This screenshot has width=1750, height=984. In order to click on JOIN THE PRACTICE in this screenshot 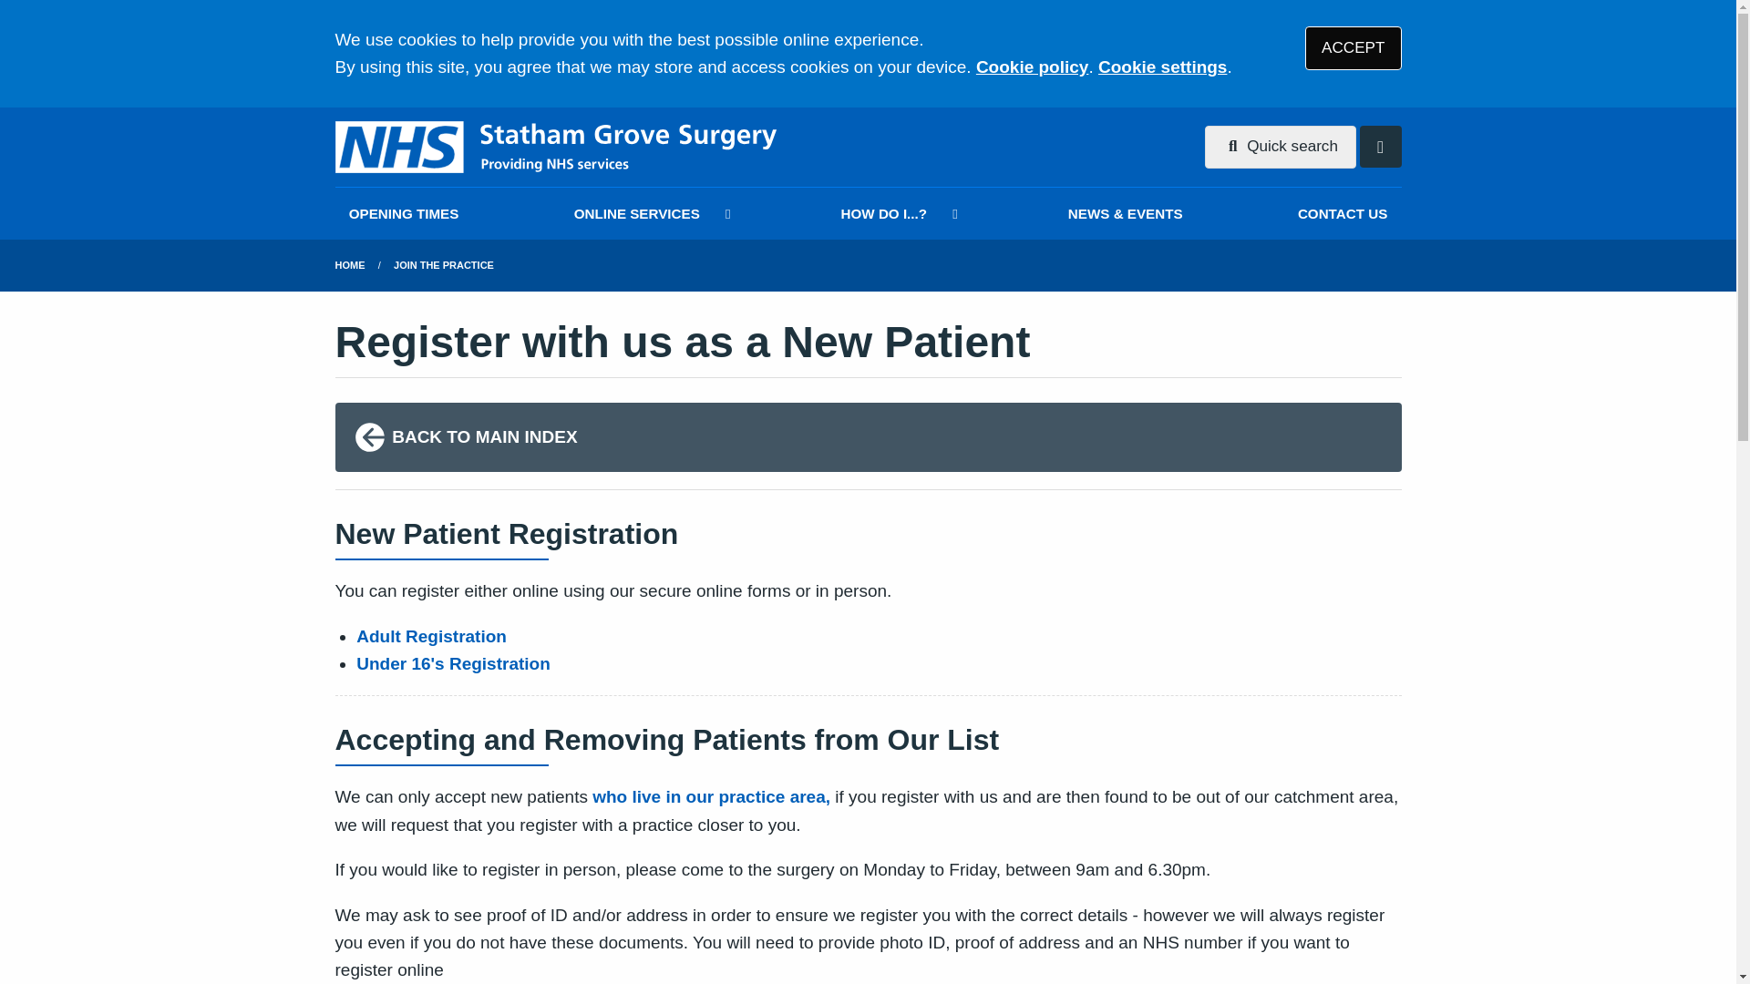, I will do `click(443, 265)`.